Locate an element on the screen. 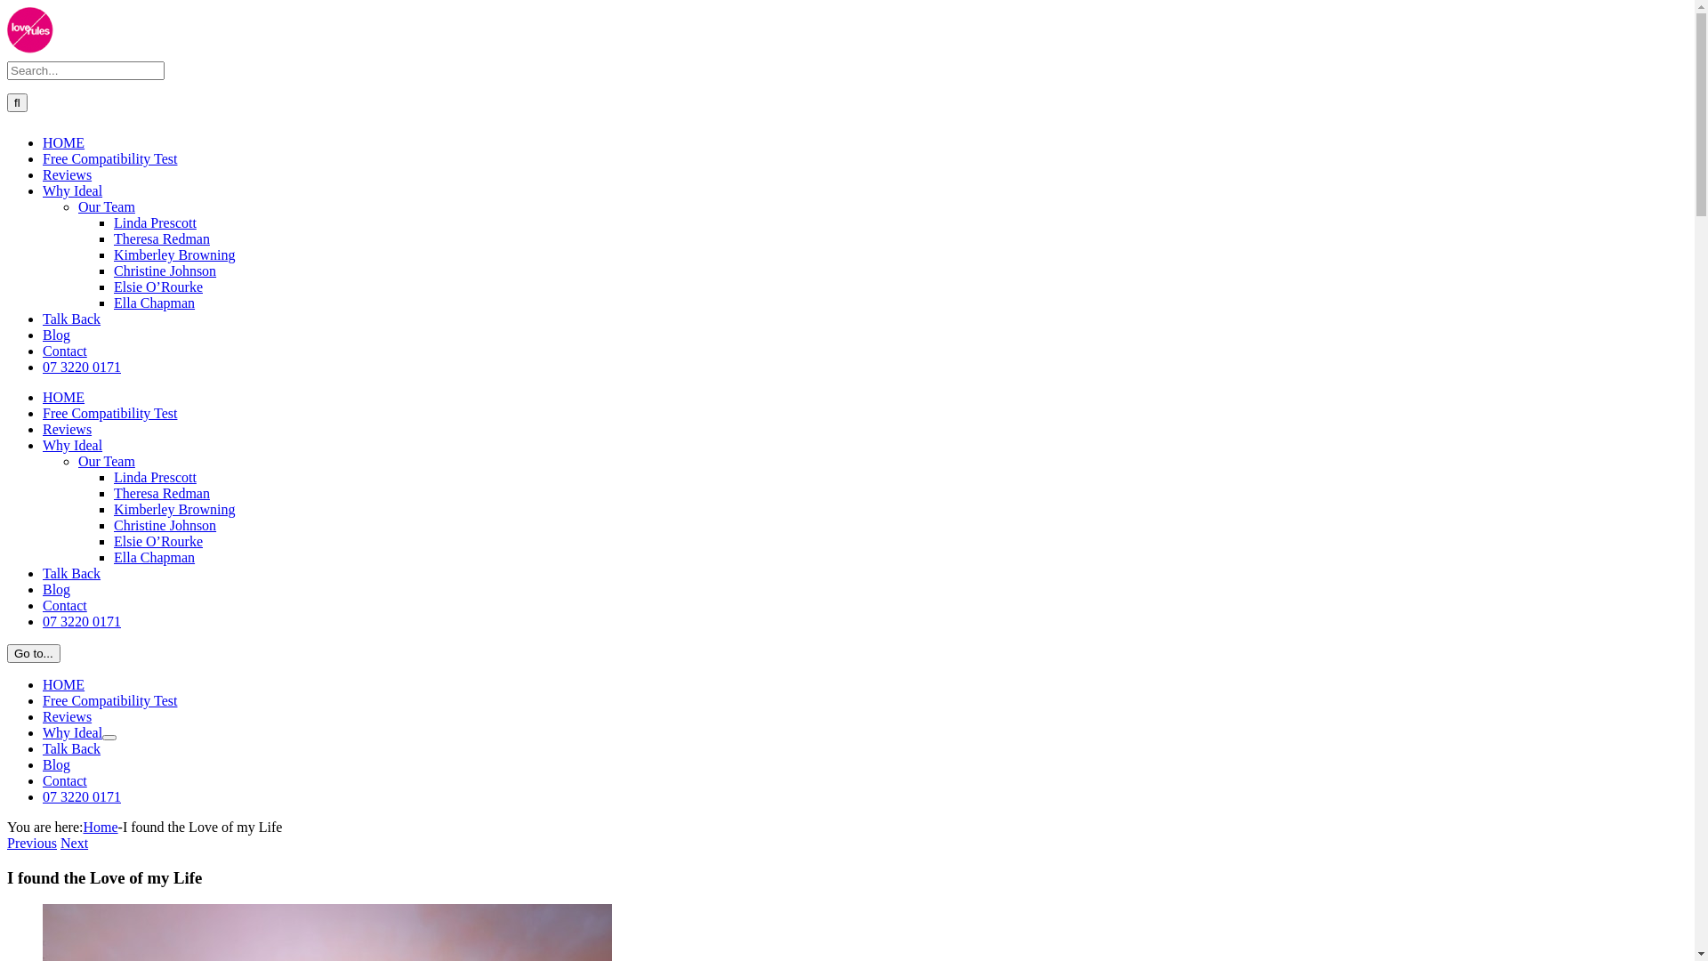  Previous is located at coordinates (32, 844).